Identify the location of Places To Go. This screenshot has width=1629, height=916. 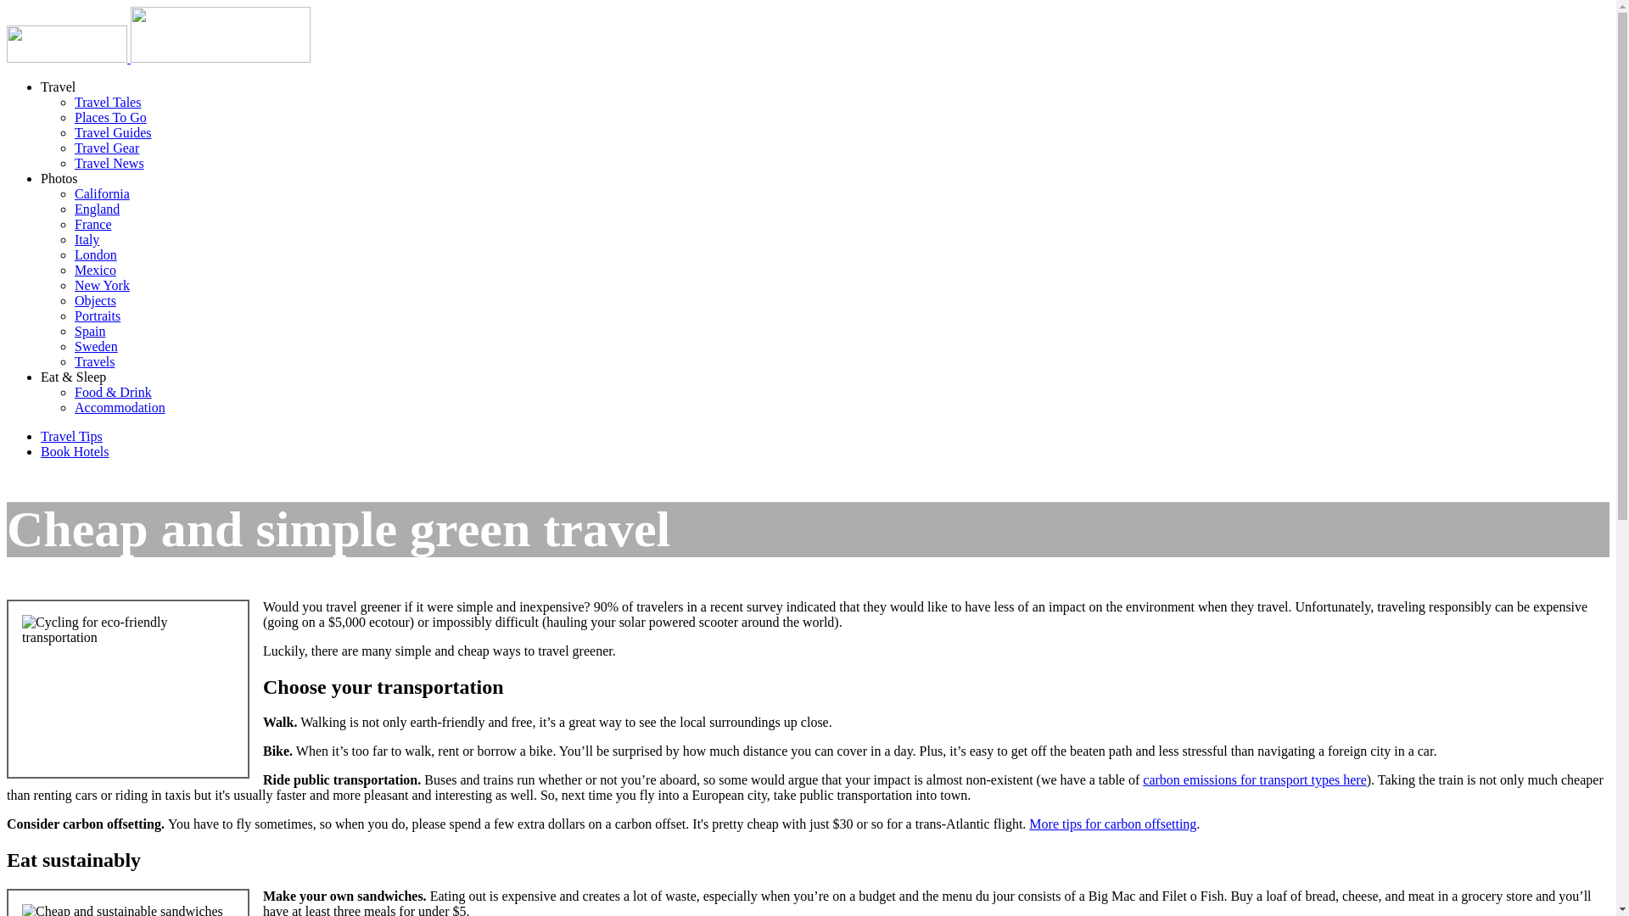
(110, 117).